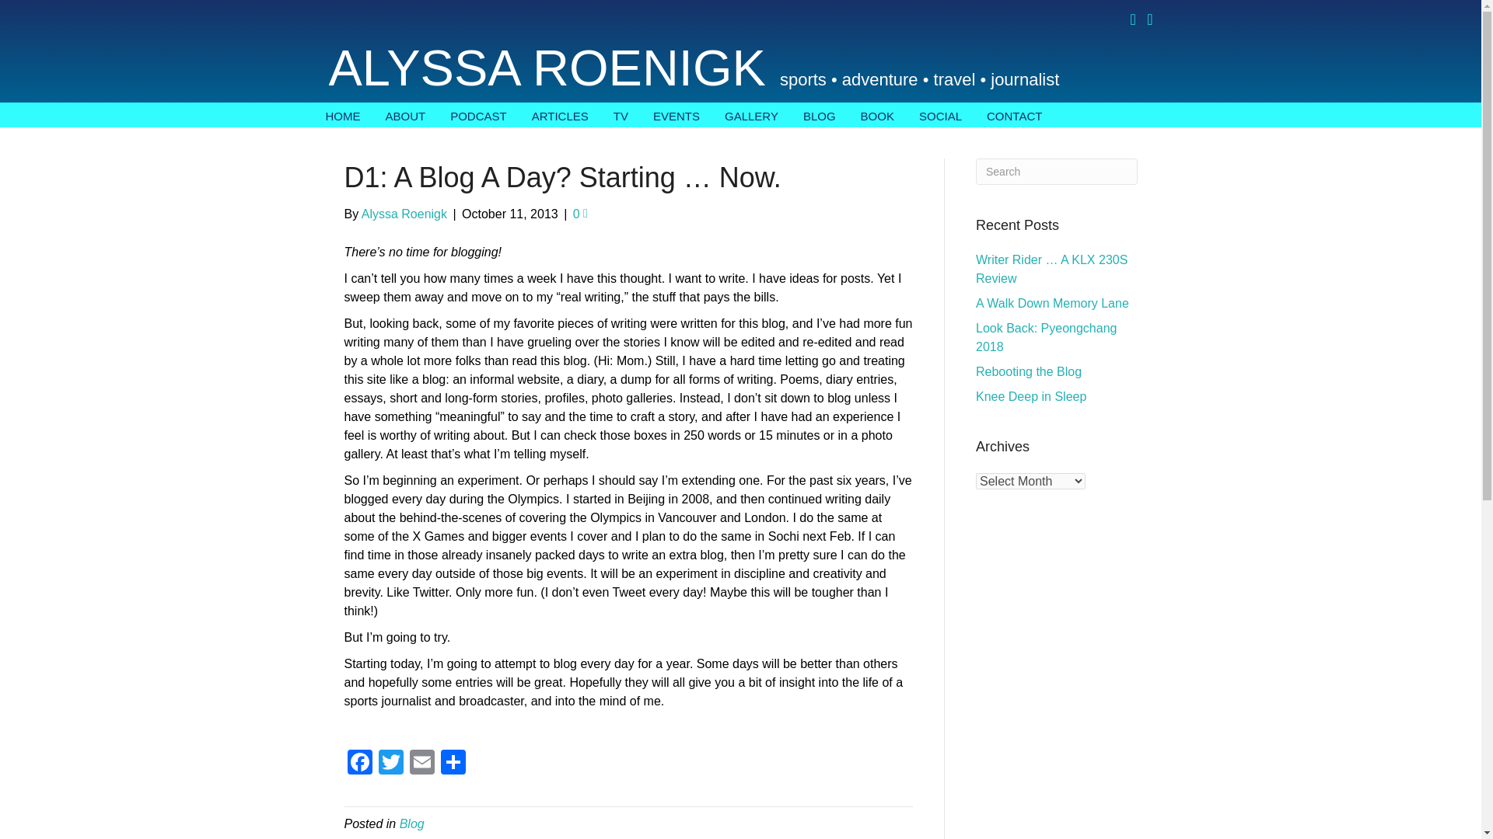 Image resolution: width=1493 pixels, height=839 pixels. Describe the element at coordinates (560, 115) in the screenshot. I see `ARTICLES` at that location.